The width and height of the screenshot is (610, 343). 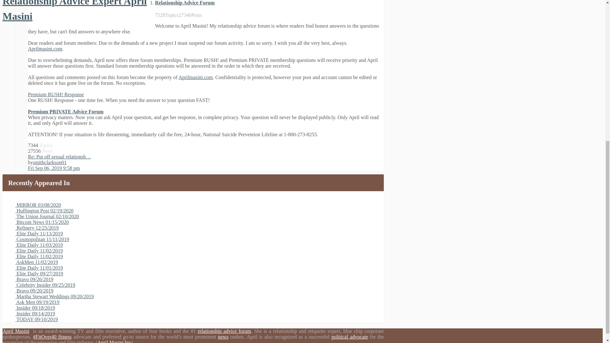 I want to click on View forum, so click(x=185, y=3).